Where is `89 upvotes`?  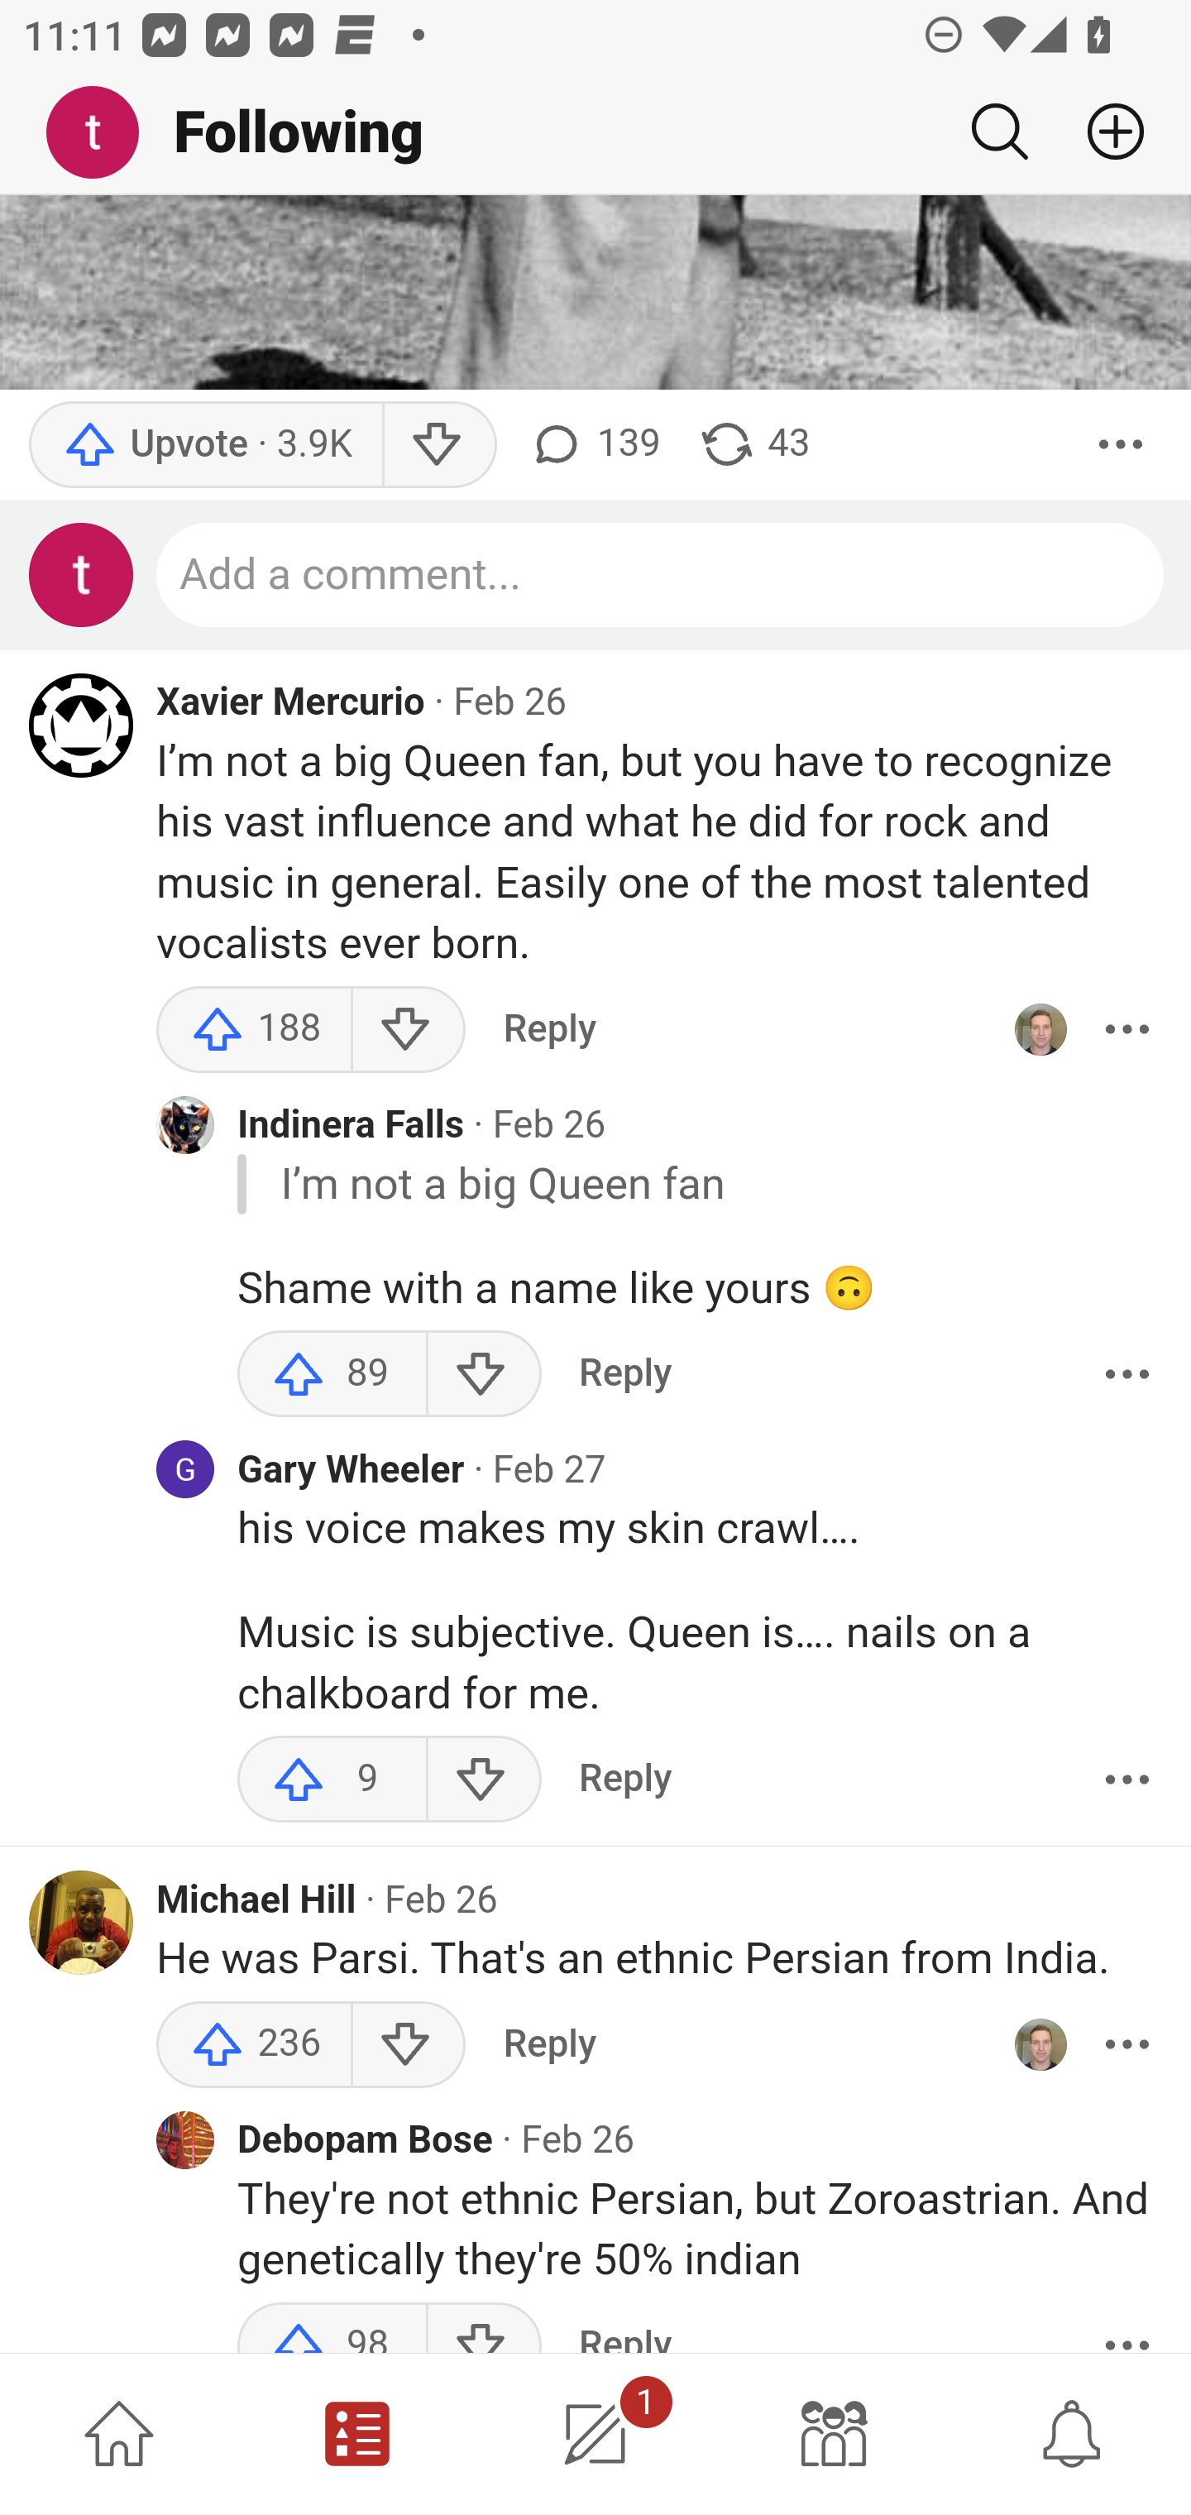 89 upvotes is located at coordinates (332, 1374).